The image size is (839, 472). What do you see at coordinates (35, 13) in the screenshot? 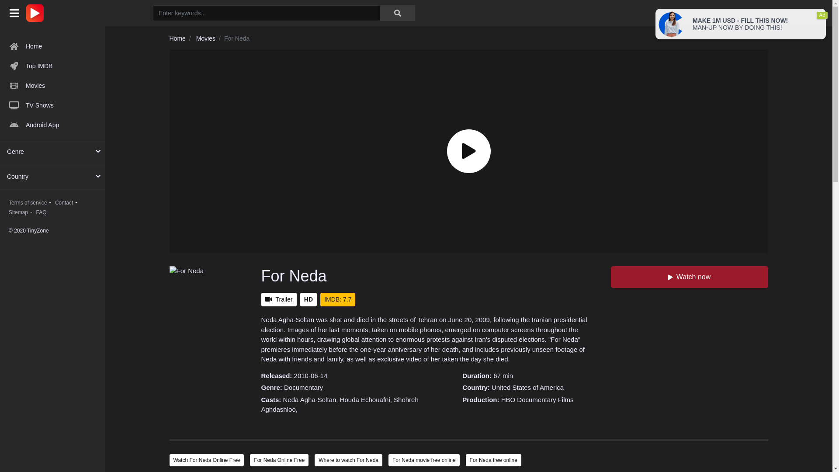
I see `TinyZone` at bounding box center [35, 13].